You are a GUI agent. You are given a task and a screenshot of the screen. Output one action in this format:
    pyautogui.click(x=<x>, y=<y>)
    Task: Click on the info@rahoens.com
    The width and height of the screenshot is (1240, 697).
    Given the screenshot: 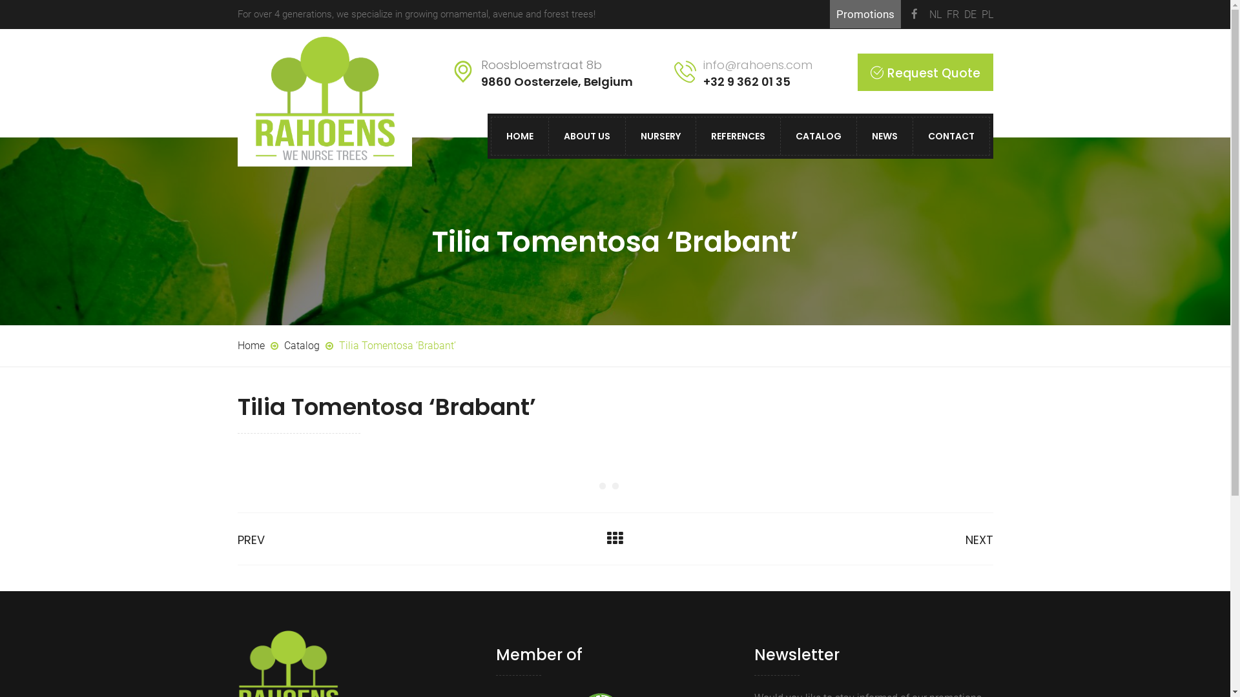 What is the action you would take?
    pyautogui.click(x=757, y=65)
    